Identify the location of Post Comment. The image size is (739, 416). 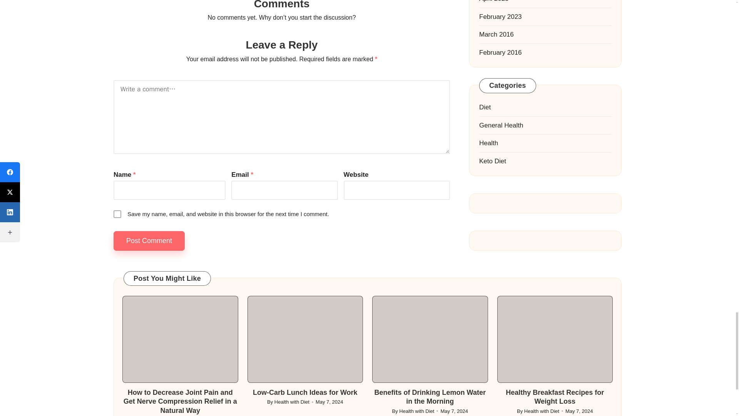
(149, 241).